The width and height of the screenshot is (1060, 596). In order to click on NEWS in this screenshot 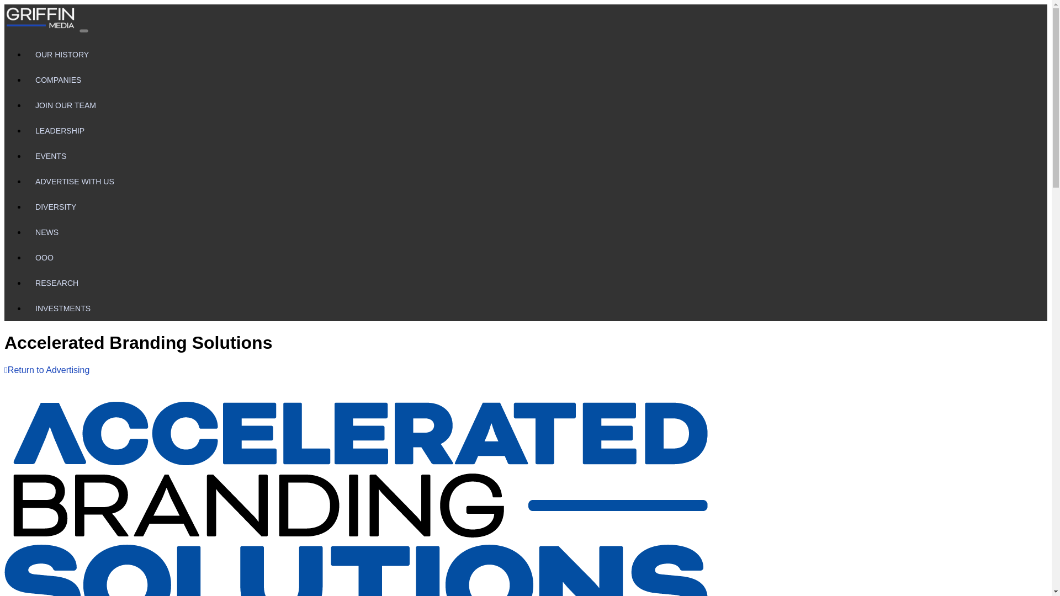, I will do `click(537, 232)`.